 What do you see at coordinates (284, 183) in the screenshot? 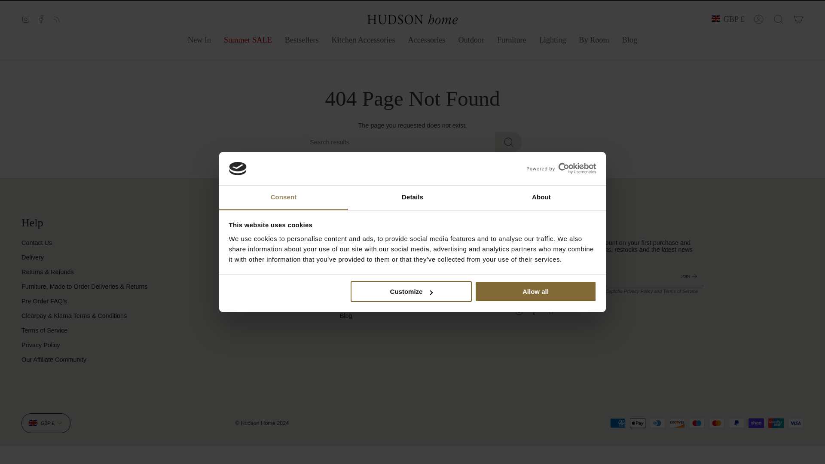
I see `Consent` at bounding box center [284, 183].